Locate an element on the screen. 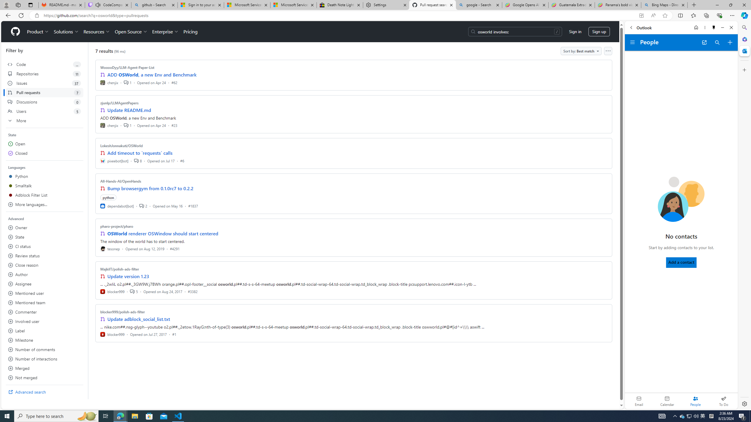  Homepage is located at coordinates (15, 32).